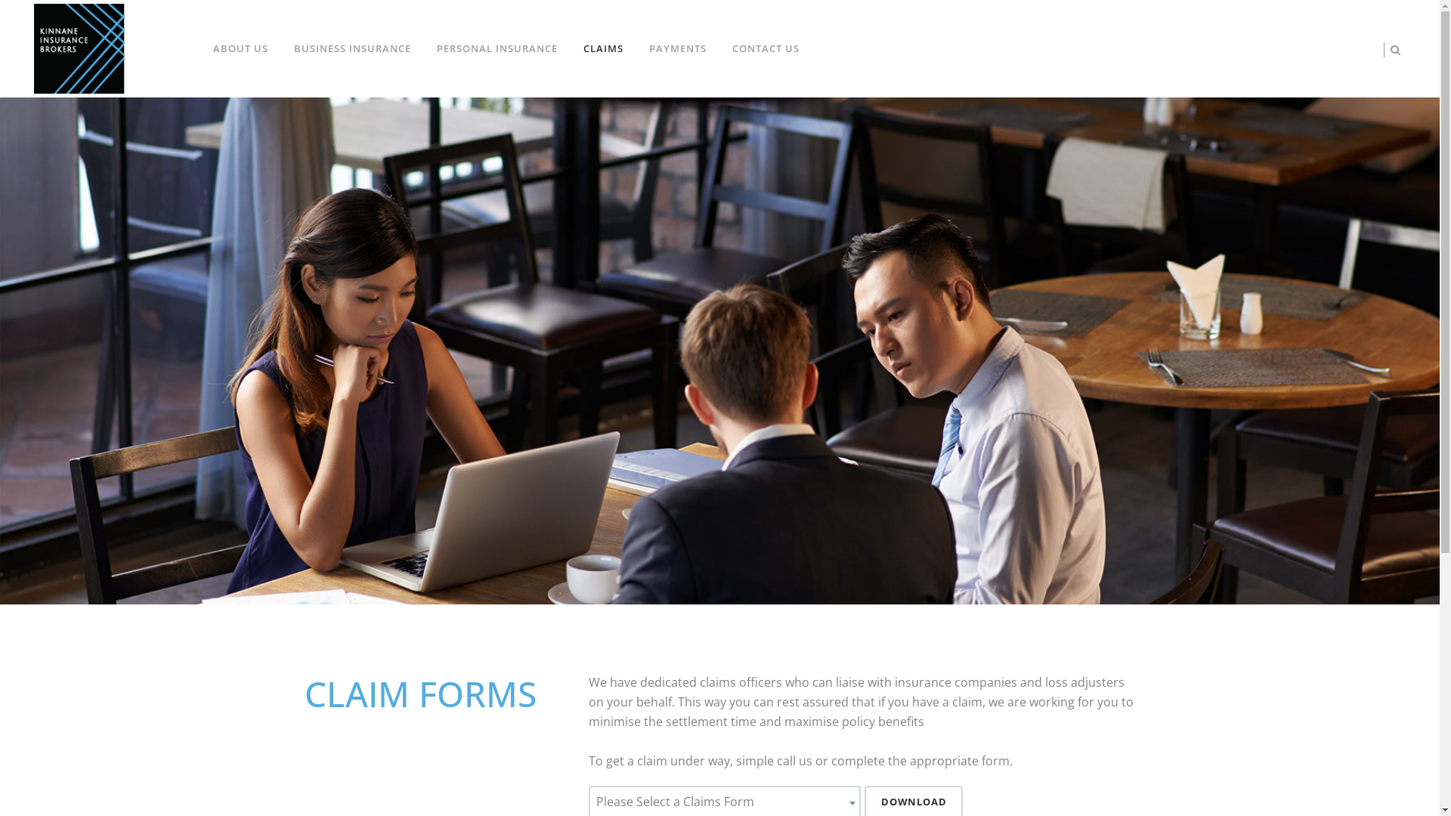 The width and height of the screenshot is (1451, 816). What do you see at coordinates (678, 48) in the screenshot?
I see `PAYMENTS` at bounding box center [678, 48].